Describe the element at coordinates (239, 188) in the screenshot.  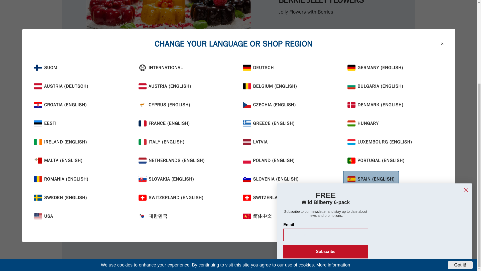
I see `BERRIE PARTNER` at that location.